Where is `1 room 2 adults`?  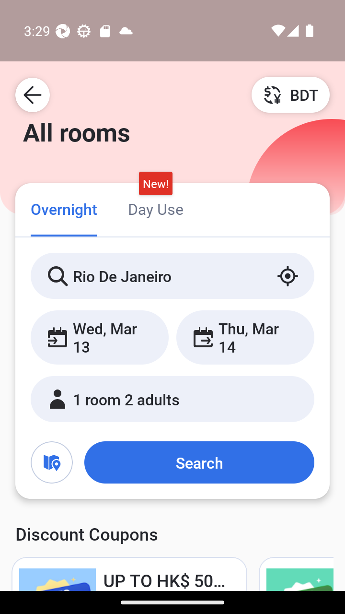
1 room 2 adults is located at coordinates (172, 399).